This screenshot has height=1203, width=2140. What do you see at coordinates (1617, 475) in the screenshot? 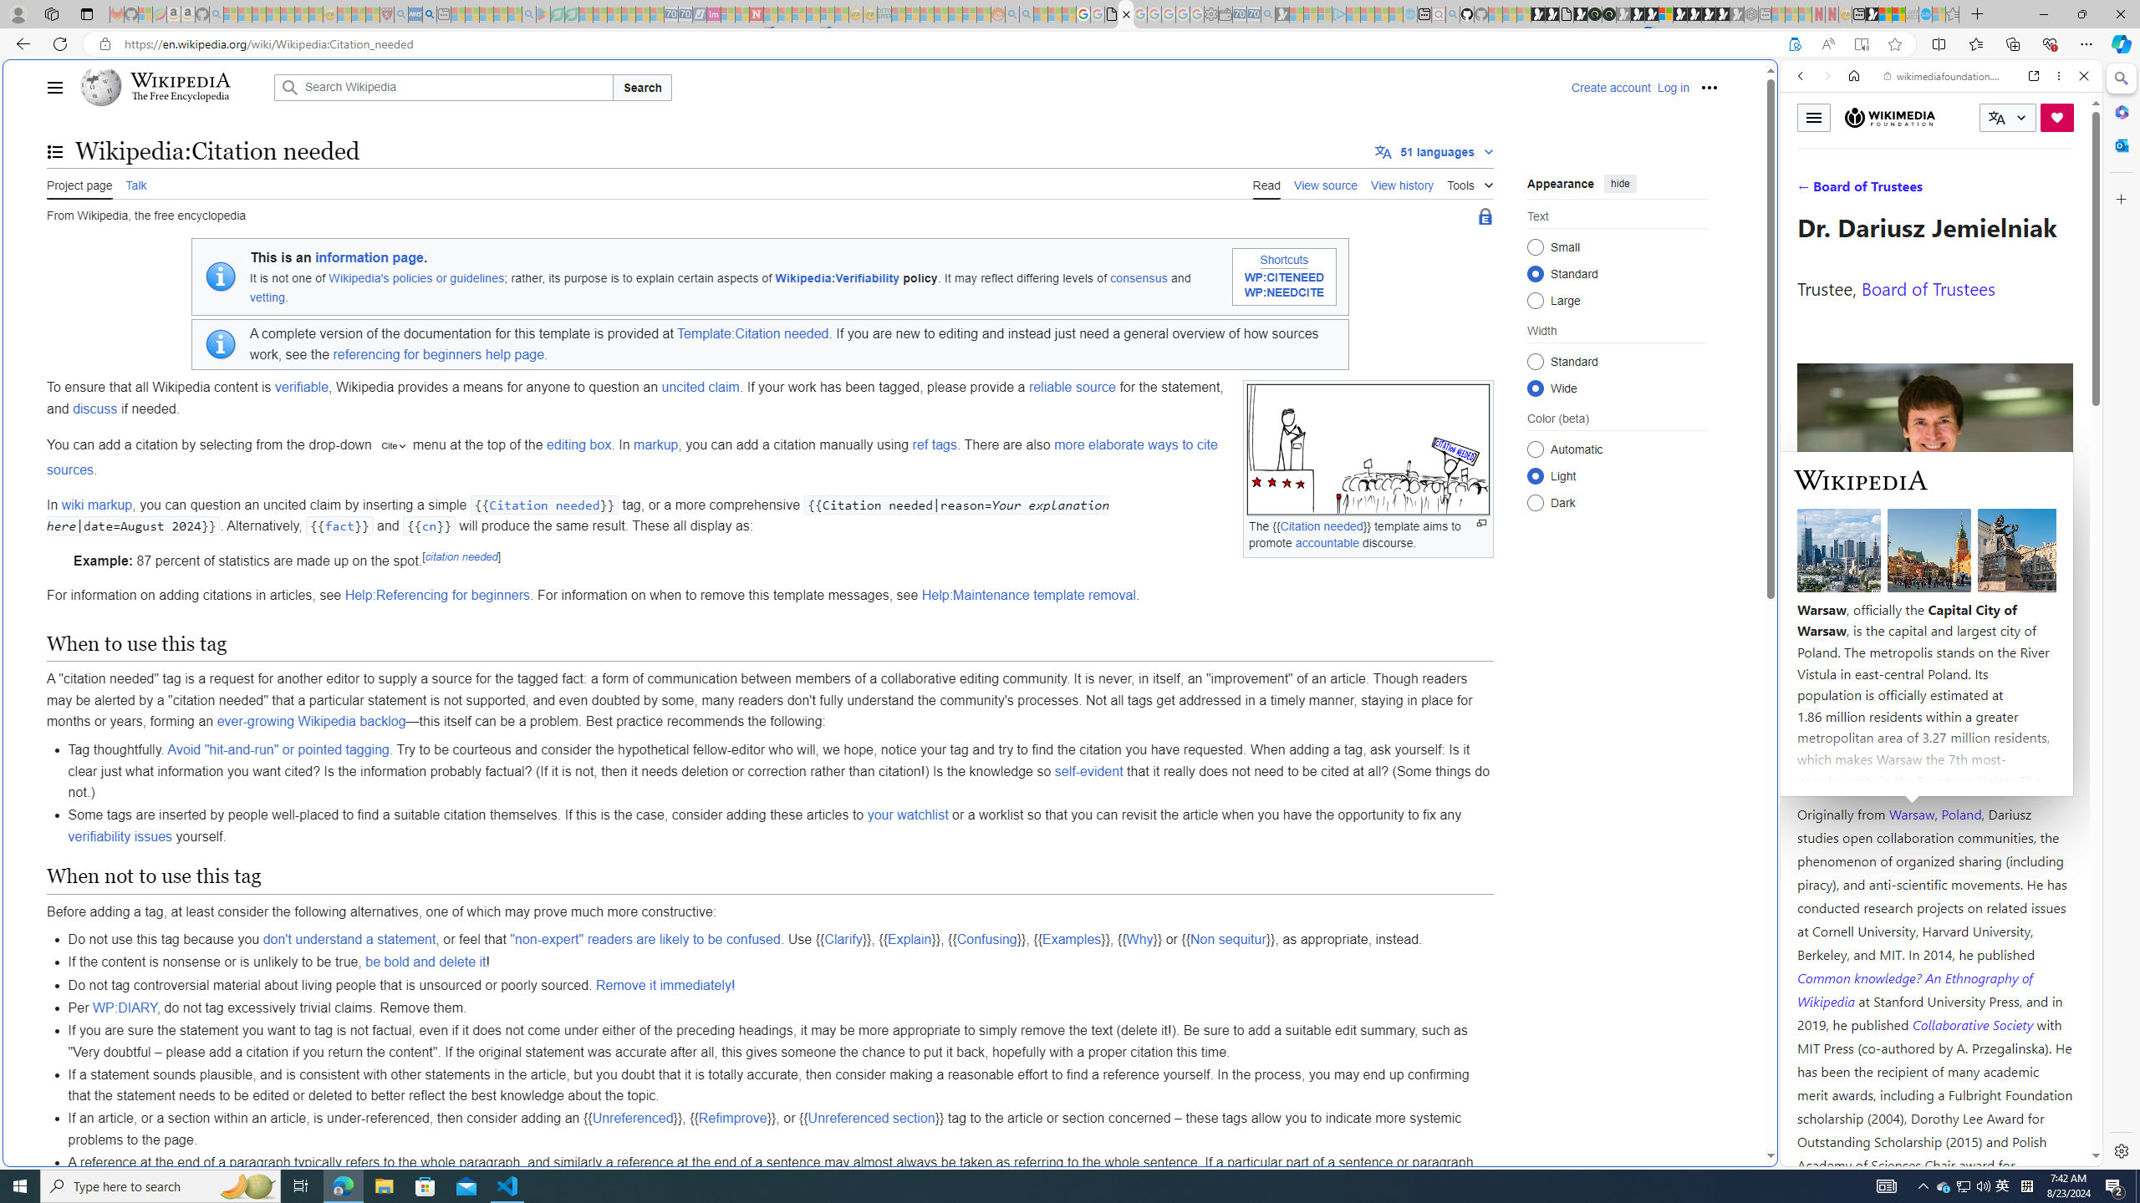
I see `Class: mw-list-item mw-list-item-js` at bounding box center [1617, 475].